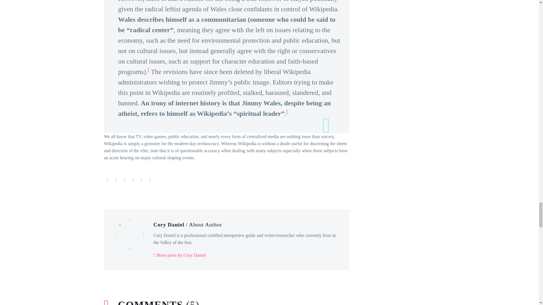 The image size is (543, 305). What do you see at coordinates (124, 180) in the screenshot?
I see `Pinterest` at bounding box center [124, 180].